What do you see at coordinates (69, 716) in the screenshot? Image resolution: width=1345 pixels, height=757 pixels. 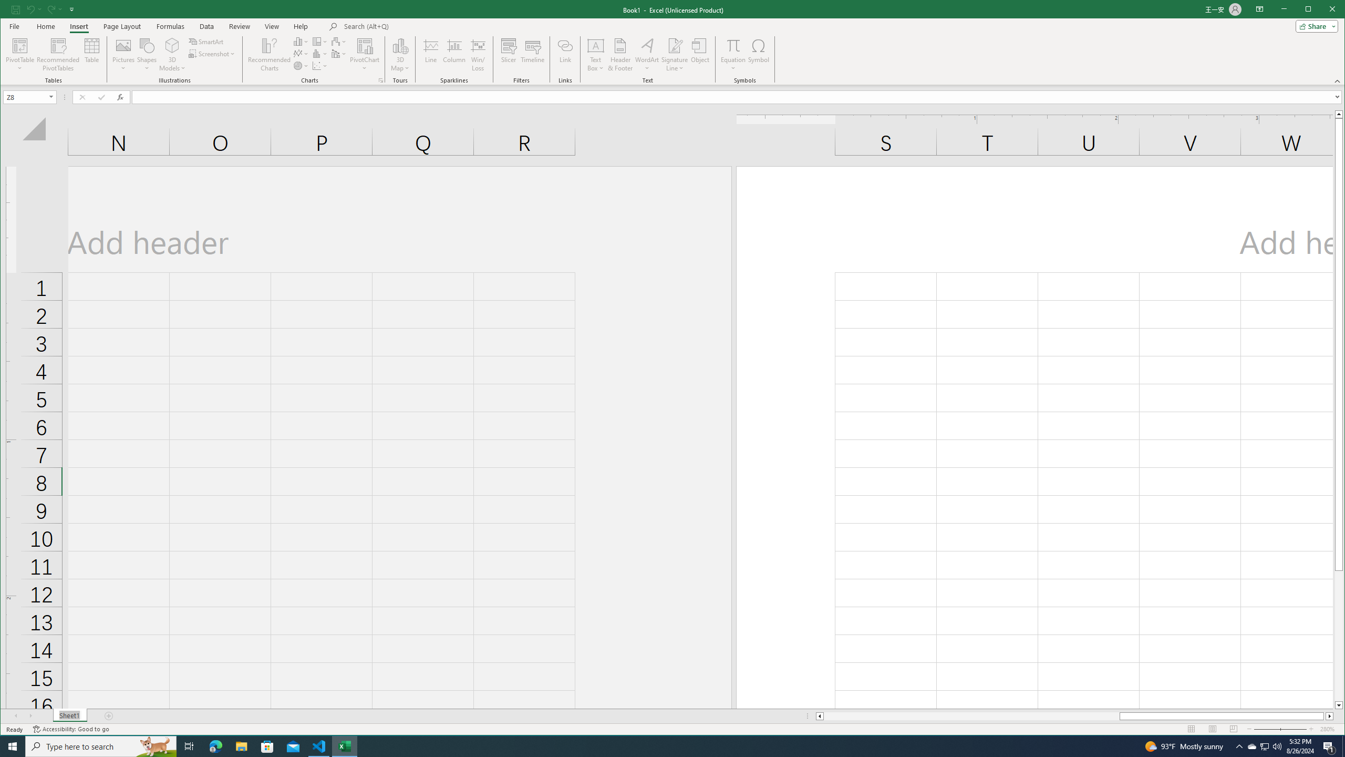 I see `Sheet Tab` at bounding box center [69, 716].